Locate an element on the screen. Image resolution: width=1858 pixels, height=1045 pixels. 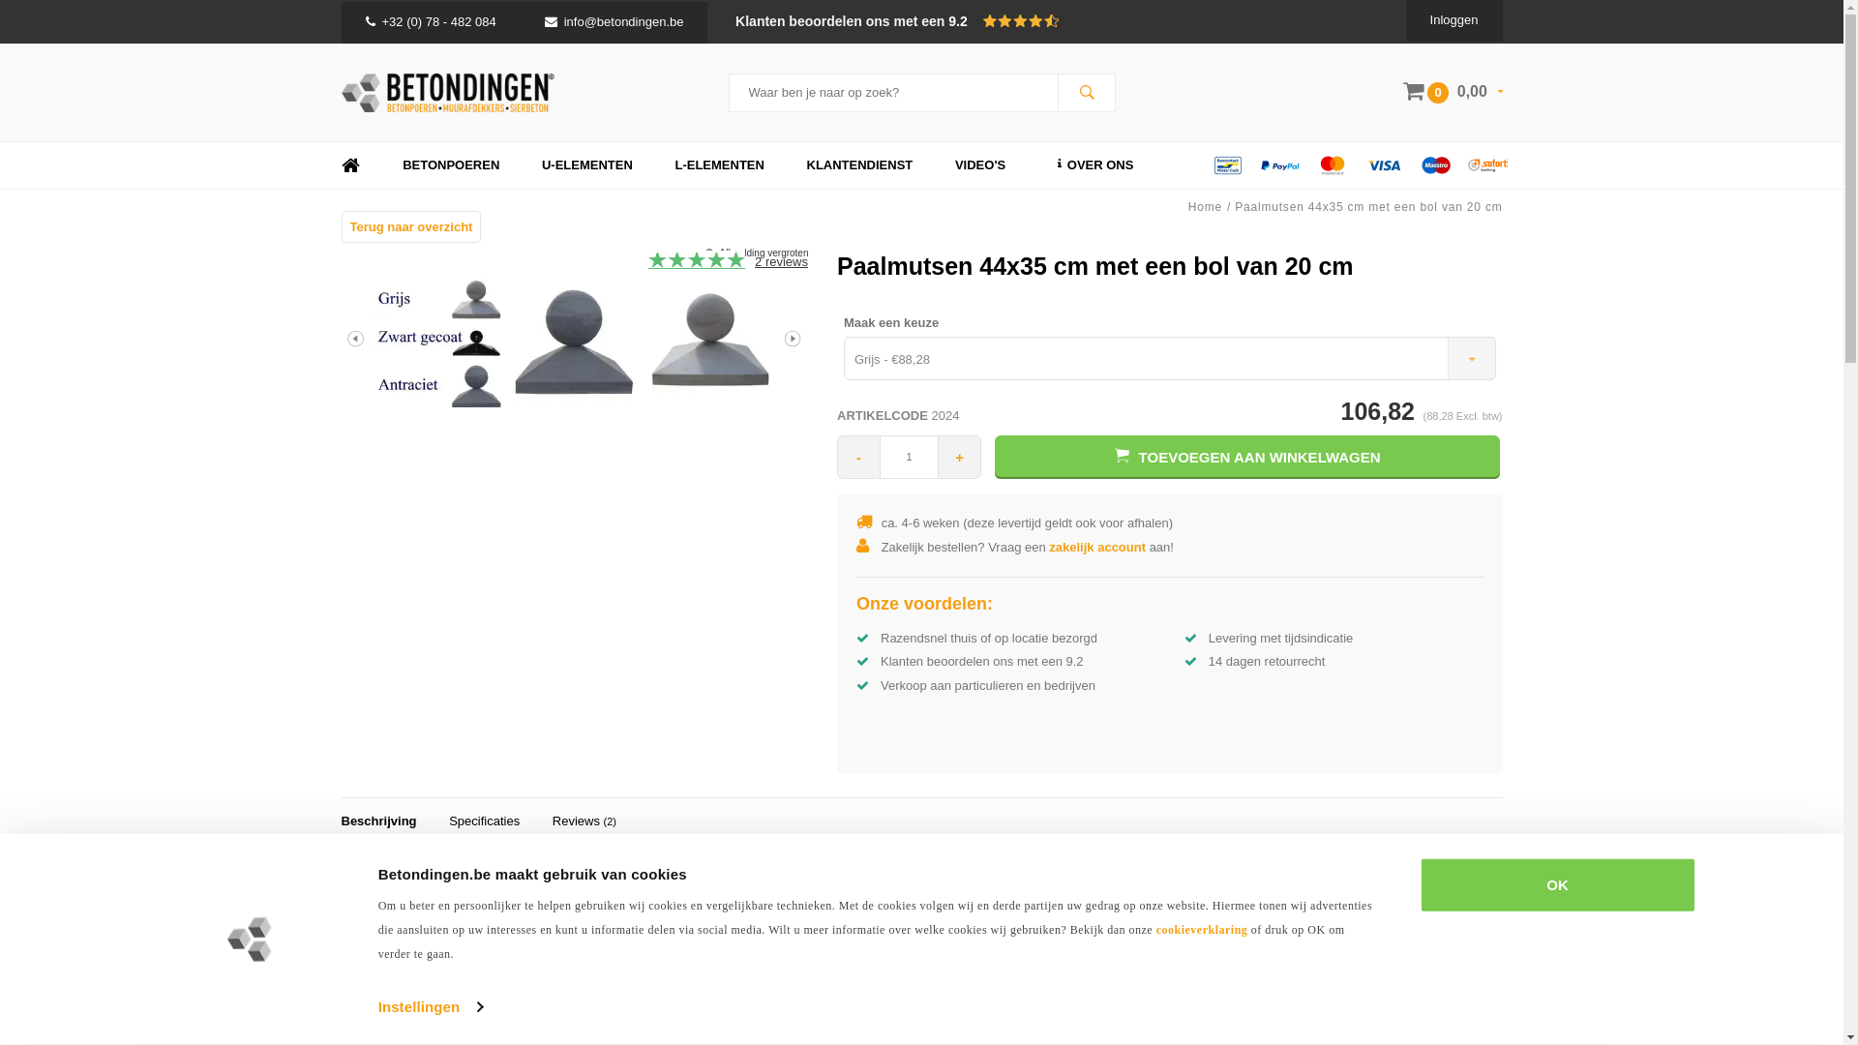
BETONPOEREN is located at coordinates (451, 166).